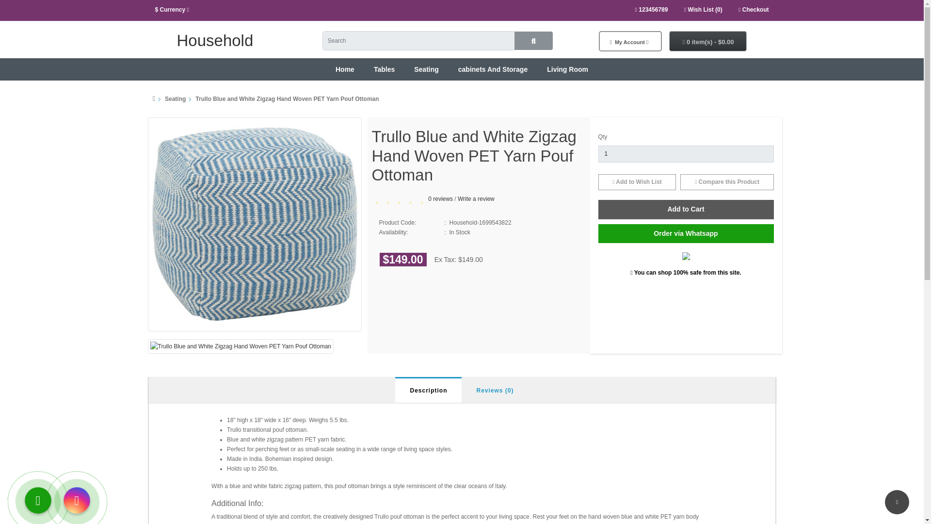 This screenshot has height=524, width=931. Describe the element at coordinates (637, 182) in the screenshot. I see `Add to Wish List` at that location.